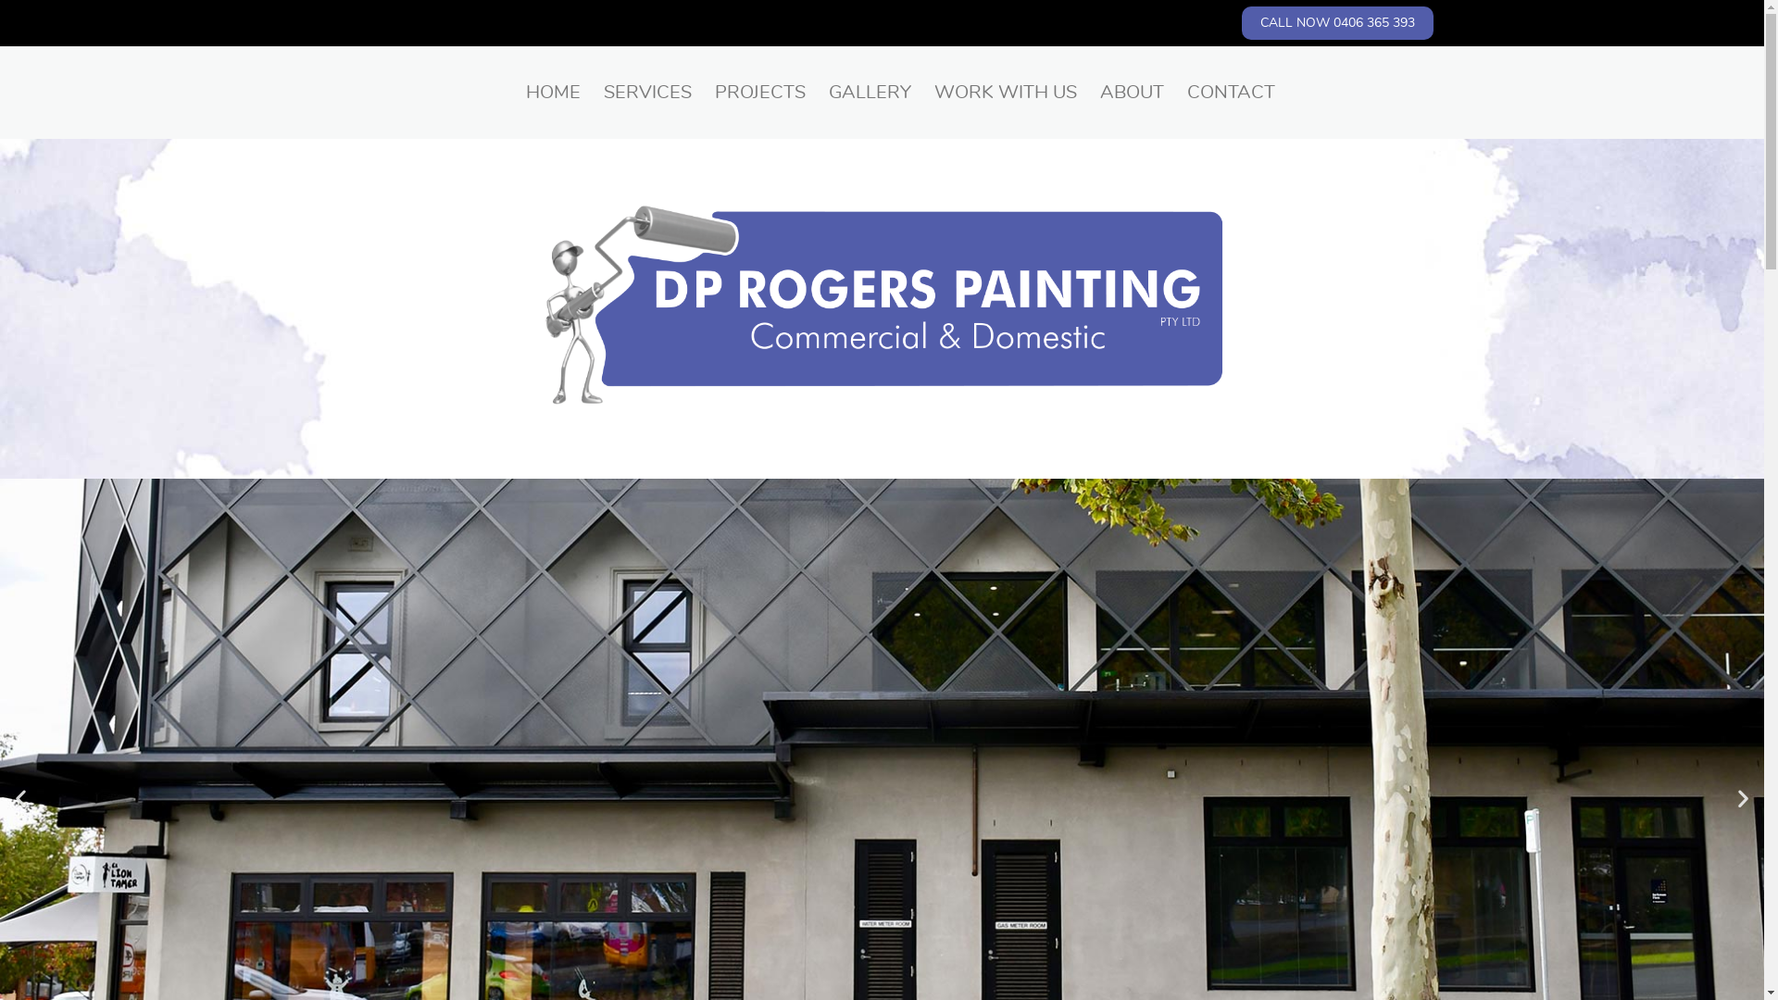 The height and width of the screenshot is (1000, 1778). Describe the element at coordinates (1337, 23) in the screenshot. I see `CALL NOW 0406 365 393` at that location.